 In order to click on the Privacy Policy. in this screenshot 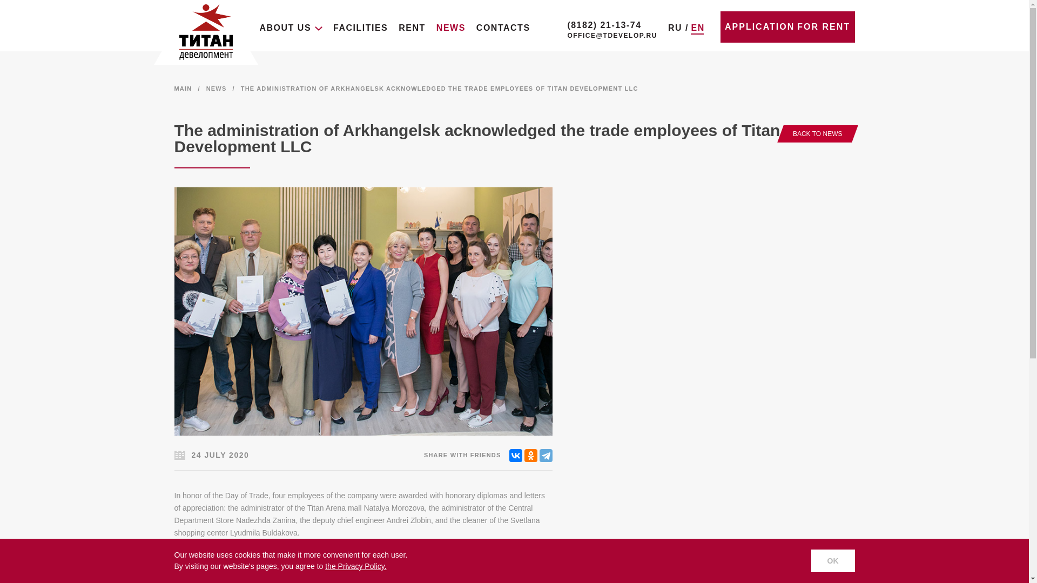, I will do `click(355, 566)`.